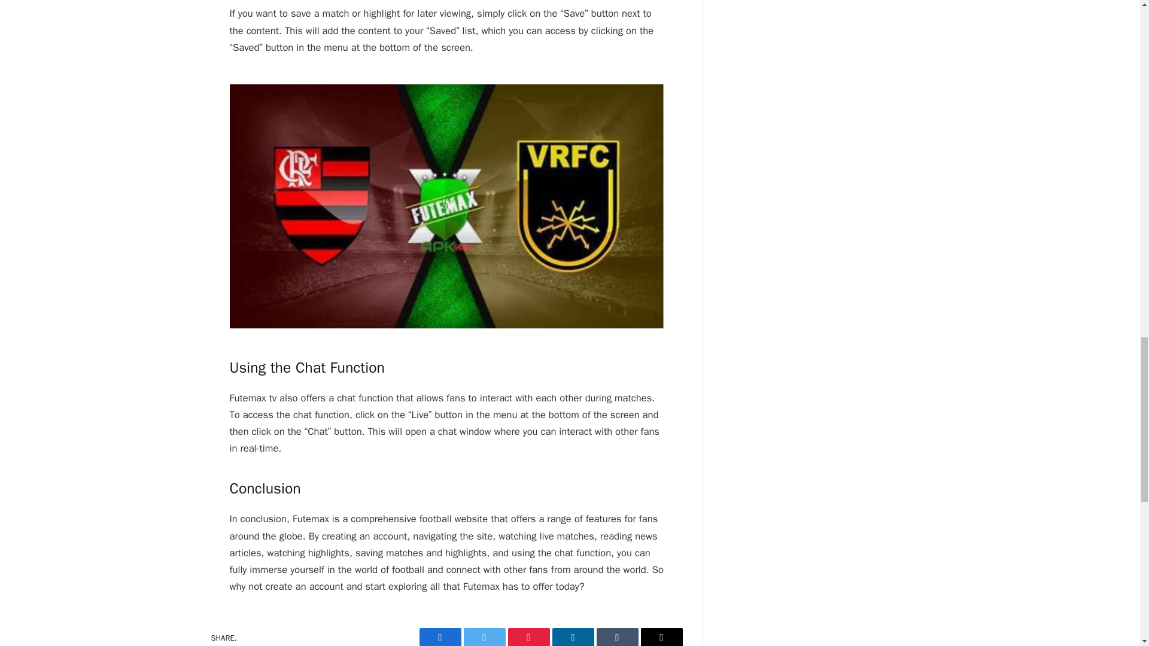 The image size is (1149, 646). I want to click on Facebook, so click(439, 636).